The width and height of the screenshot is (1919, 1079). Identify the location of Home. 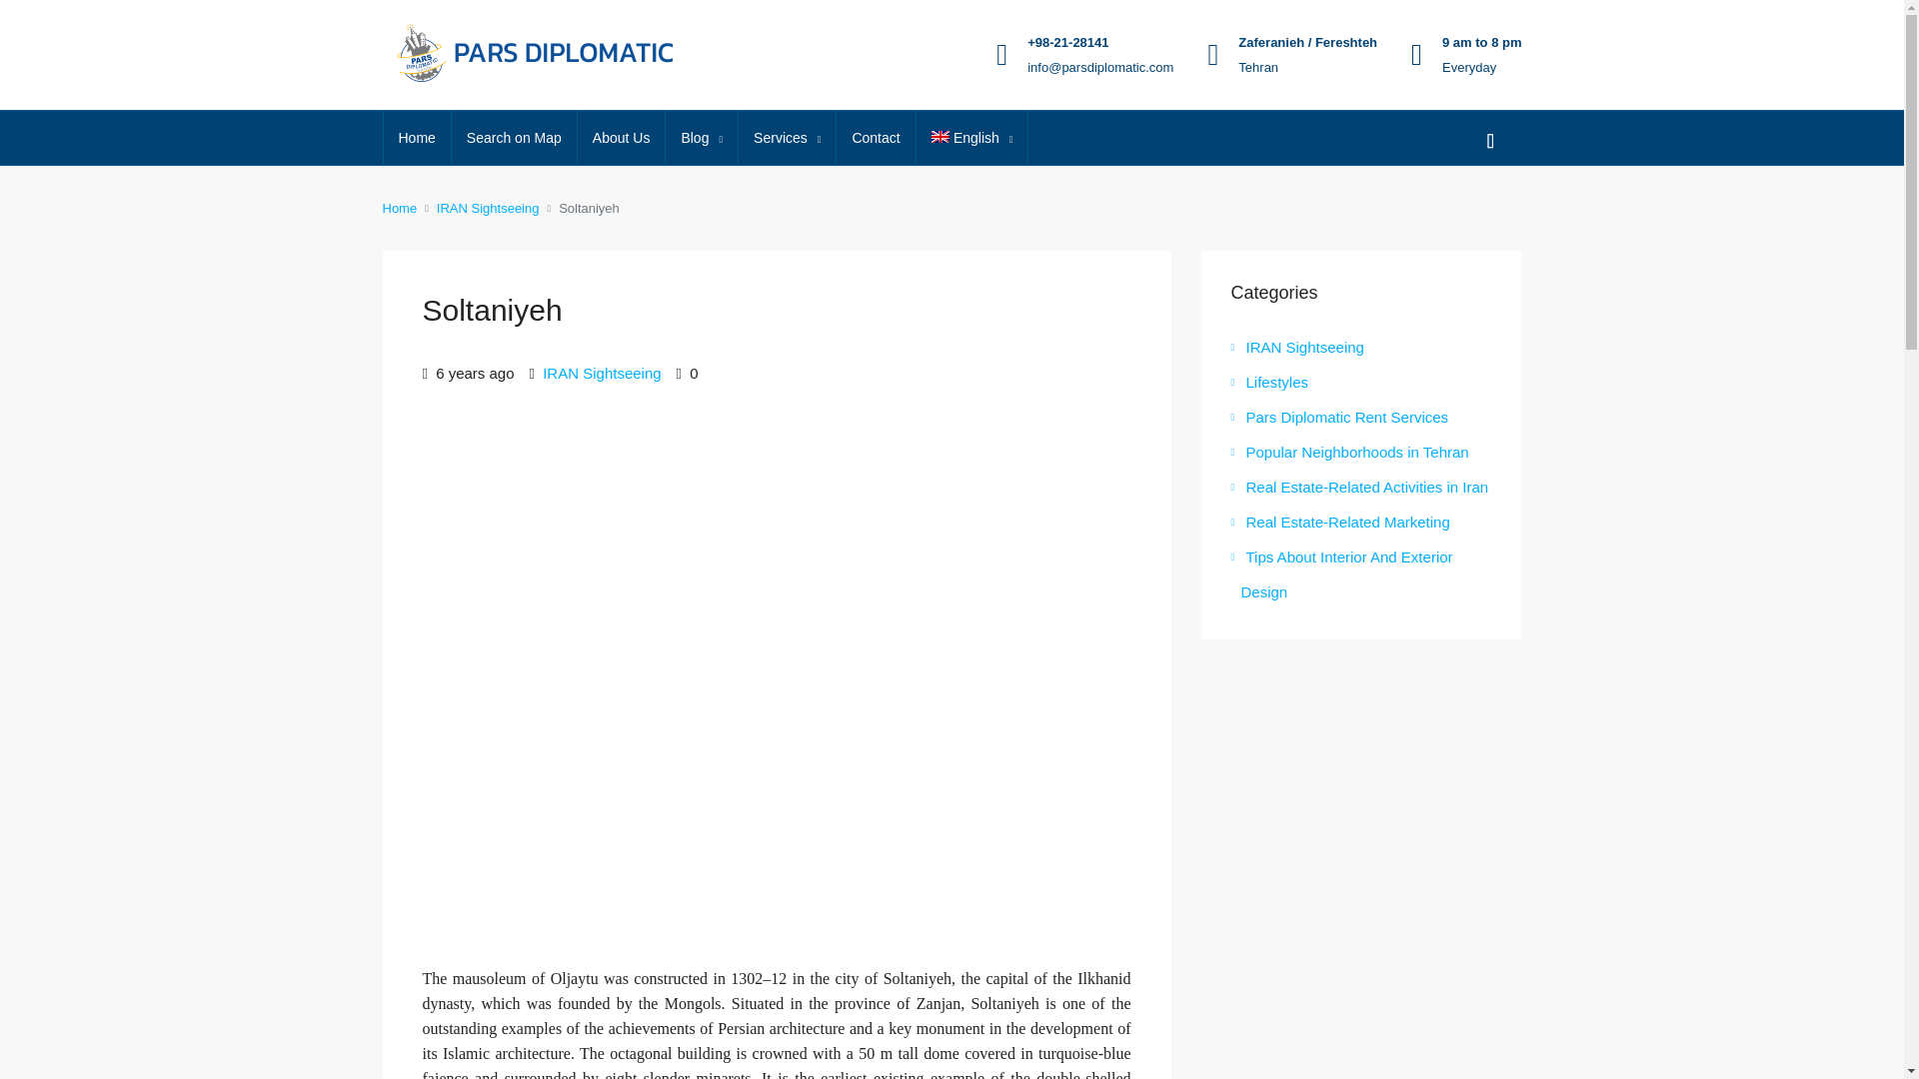
(418, 138).